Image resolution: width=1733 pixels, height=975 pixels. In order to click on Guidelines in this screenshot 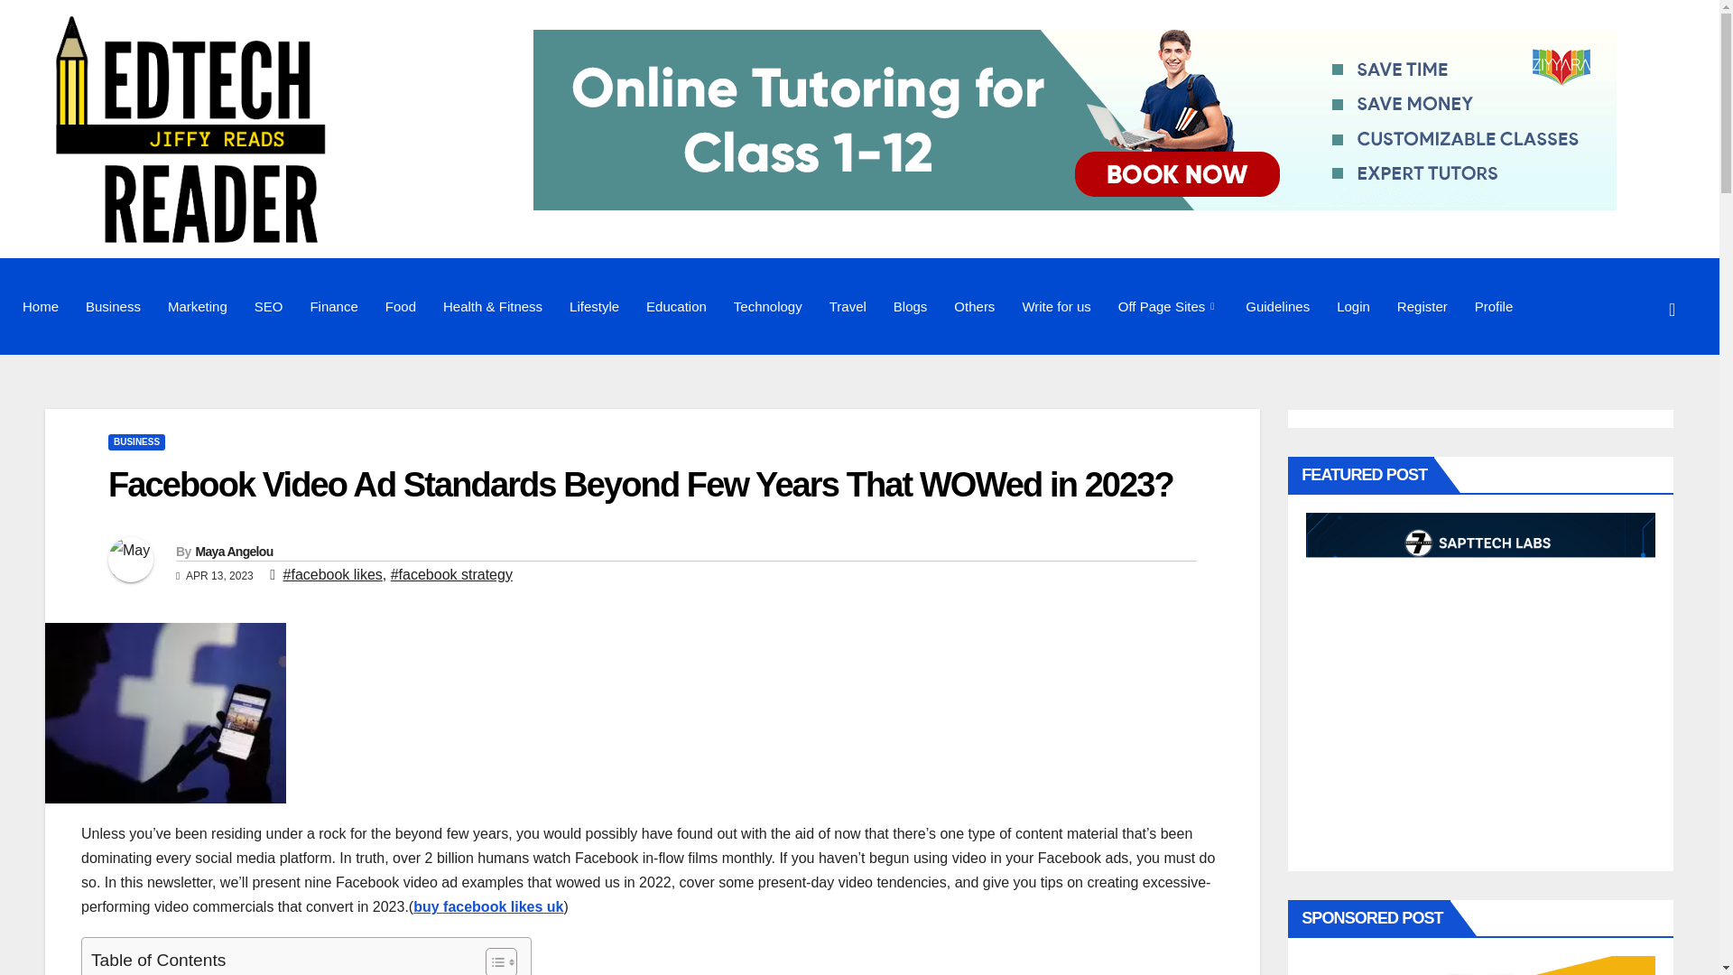, I will do `click(1278, 306)`.